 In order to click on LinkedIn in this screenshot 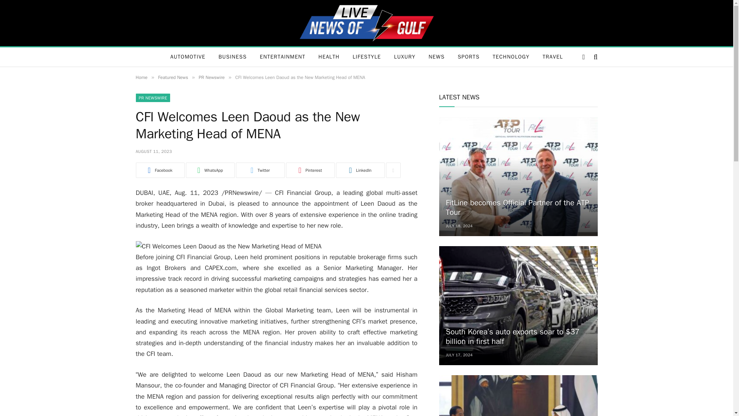, I will do `click(359, 170)`.